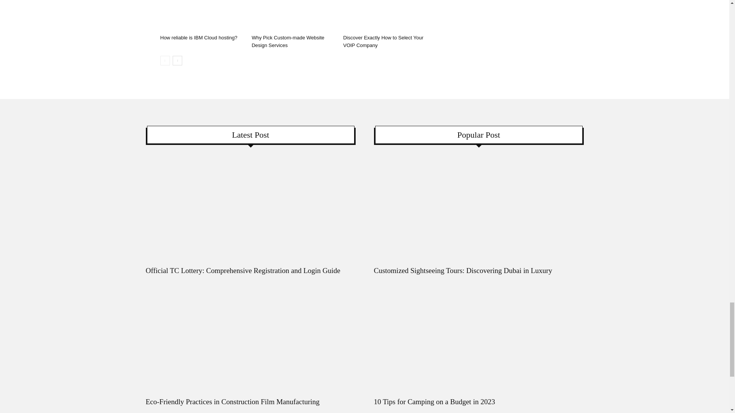 The image size is (735, 413). What do you see at coordinates (199, 37) in the screenshot?
I see `How reliable is IBM Cloud hosting?` at bounding box center [199, 37].